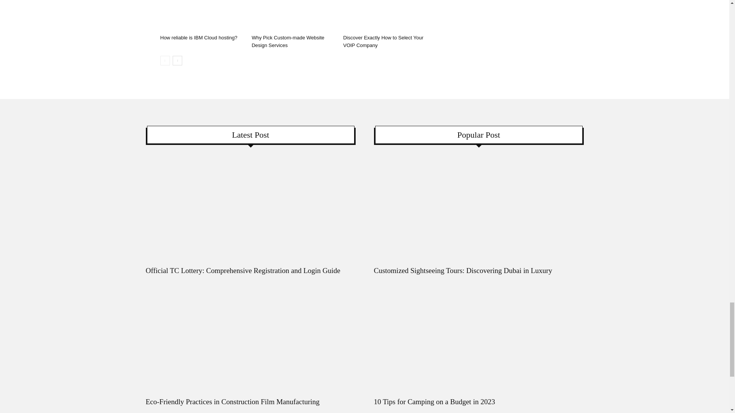 The image size is (735, 413). What do you see at coordinates (199, 37) in the screenshot?
I see `How reliable is IBM Cloud hosting?` at bounding box center [199, 37].